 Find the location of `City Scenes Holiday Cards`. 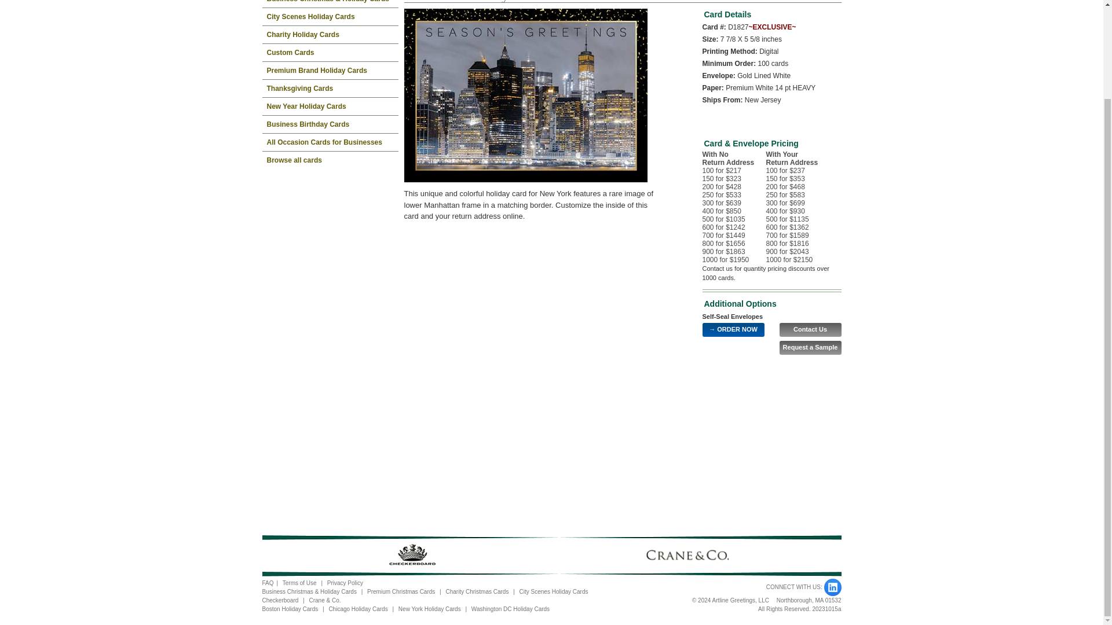

City Scenes Holiday Cards is located at coordinates (554, 591).